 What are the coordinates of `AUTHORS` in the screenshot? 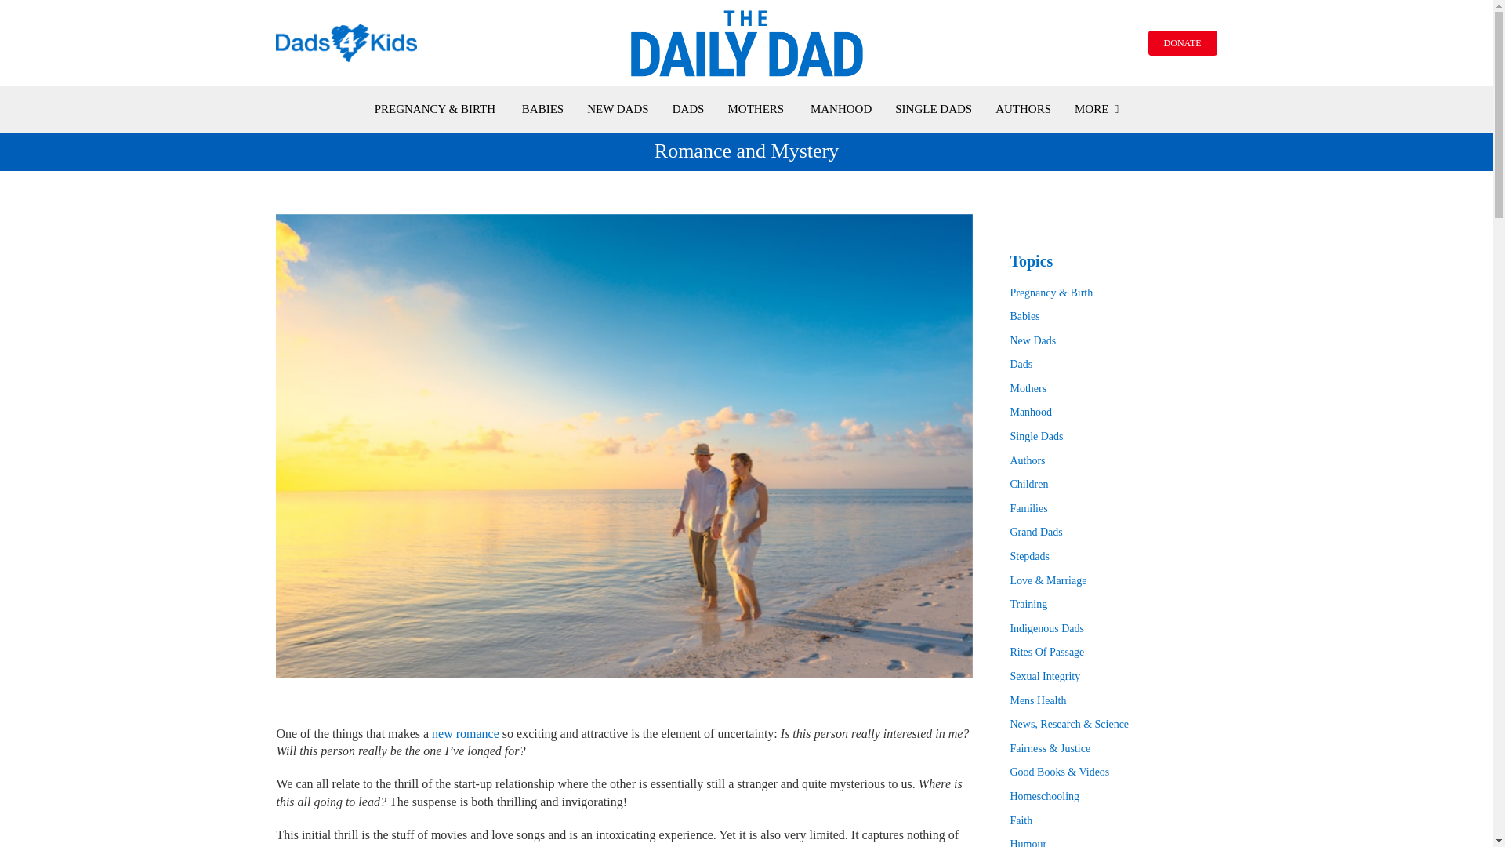 It's located at (1022, 109).